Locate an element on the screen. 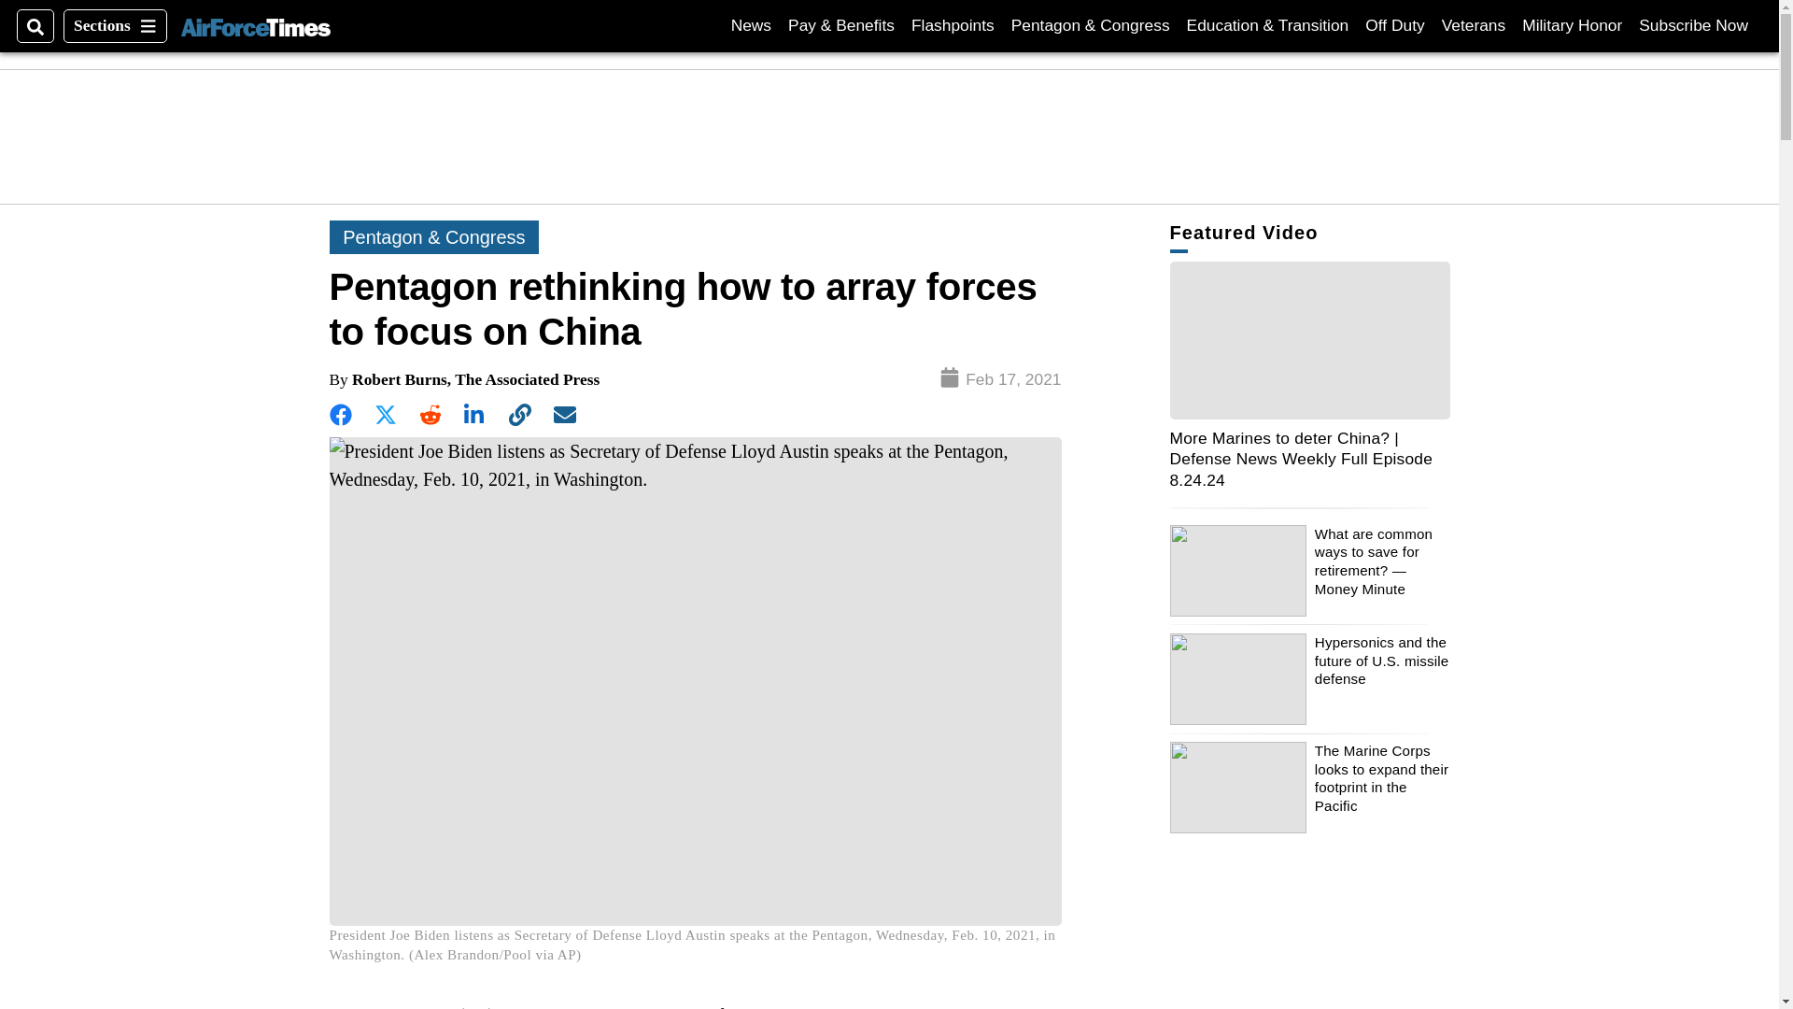  Off Duty is located at coordinates (1693, 25).